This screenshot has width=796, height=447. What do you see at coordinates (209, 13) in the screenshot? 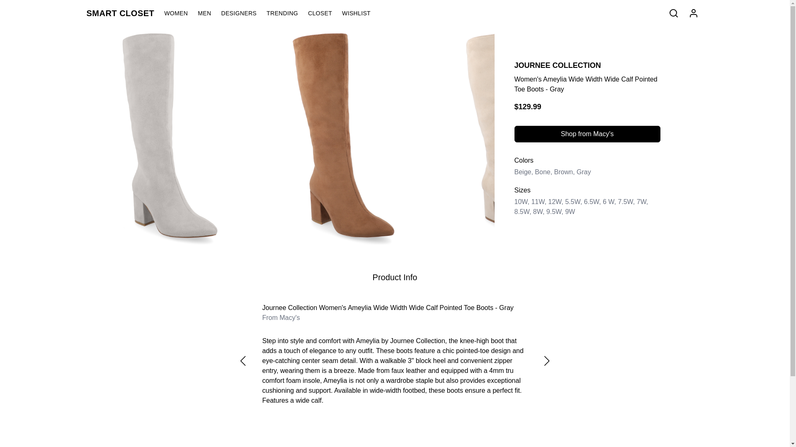
I see `MEN` at bounding box center [209, 13].